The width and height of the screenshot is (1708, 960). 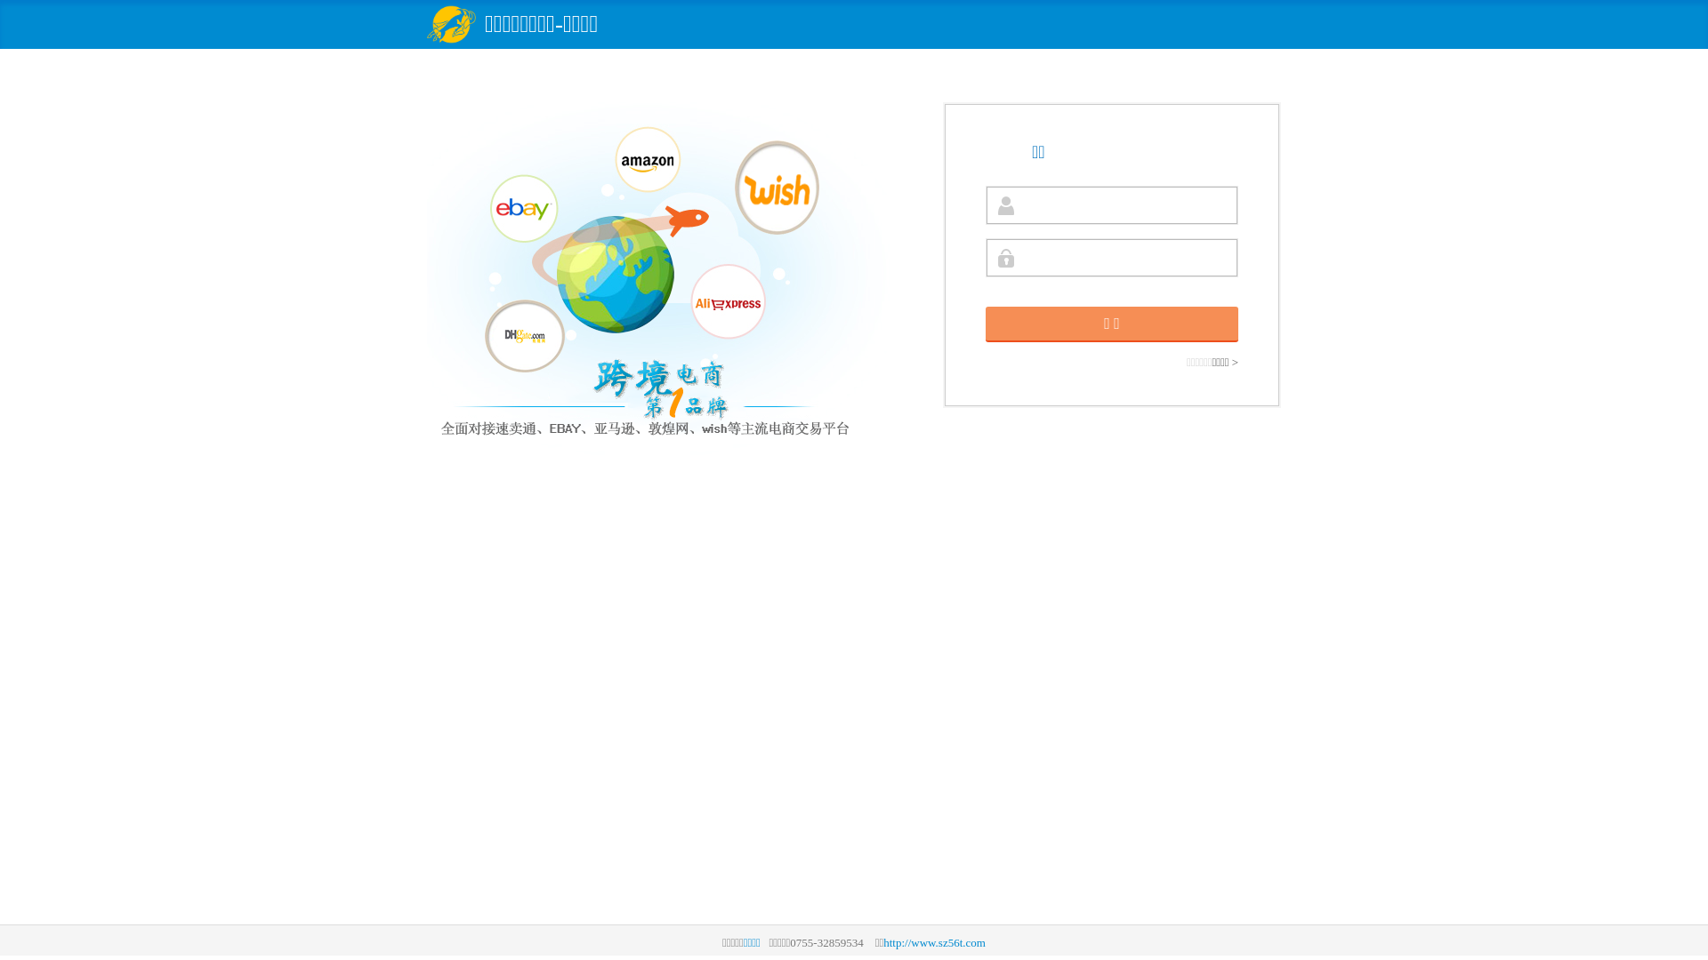 I want to click on http://www.sz56t.com, so click(x=934, y=942).